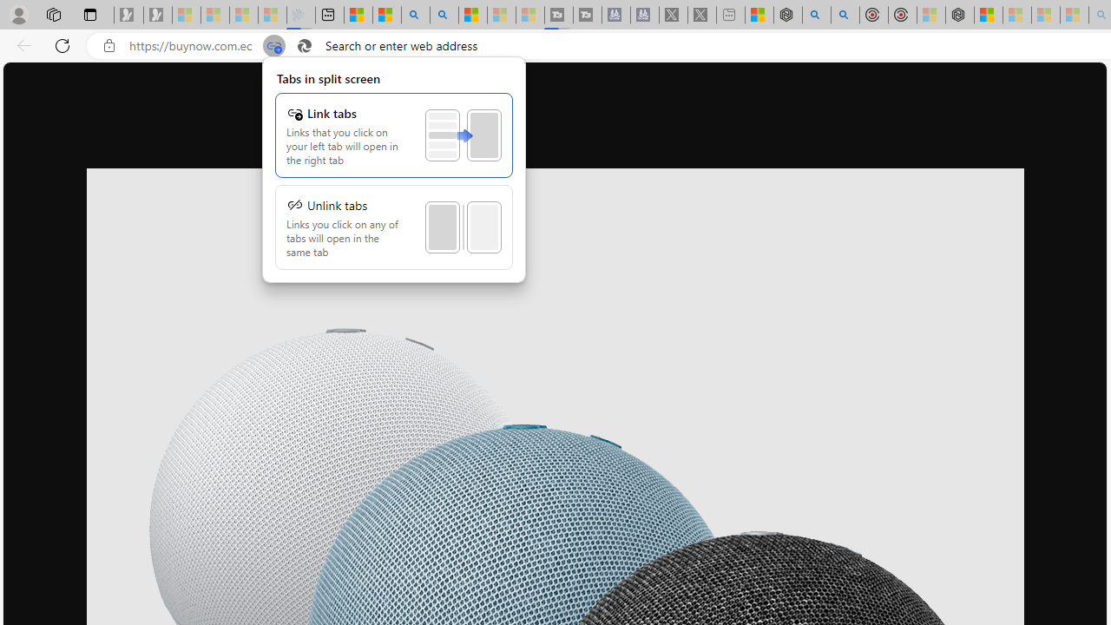 This screenshot has height=625, width=1111. Describe the element at coordinates (845, 16) in the screenshot. I see `poe ++ standard - Search` at that location.